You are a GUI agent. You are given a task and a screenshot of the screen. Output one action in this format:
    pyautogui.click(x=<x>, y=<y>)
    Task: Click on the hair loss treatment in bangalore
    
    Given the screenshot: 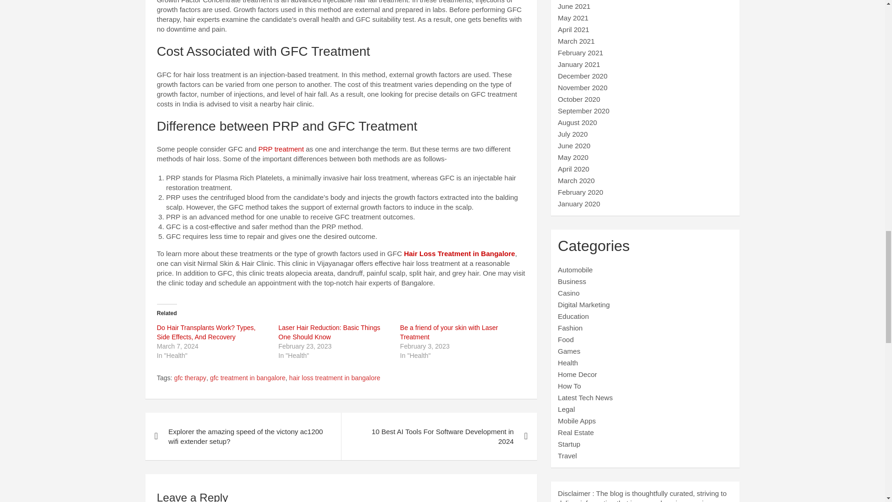 What is the action you would take?
    pyautogui.click(x=334, y=378)
    